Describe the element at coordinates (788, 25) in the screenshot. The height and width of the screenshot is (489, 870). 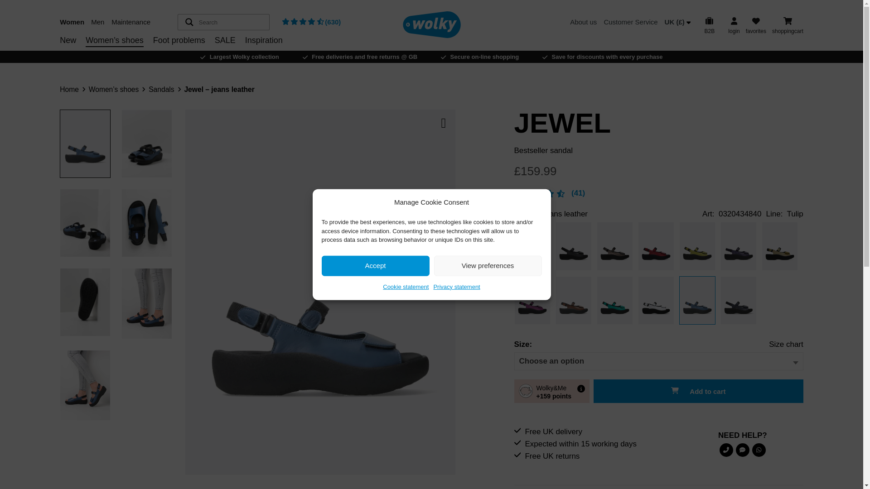
I see `shoppingcart` at that location.